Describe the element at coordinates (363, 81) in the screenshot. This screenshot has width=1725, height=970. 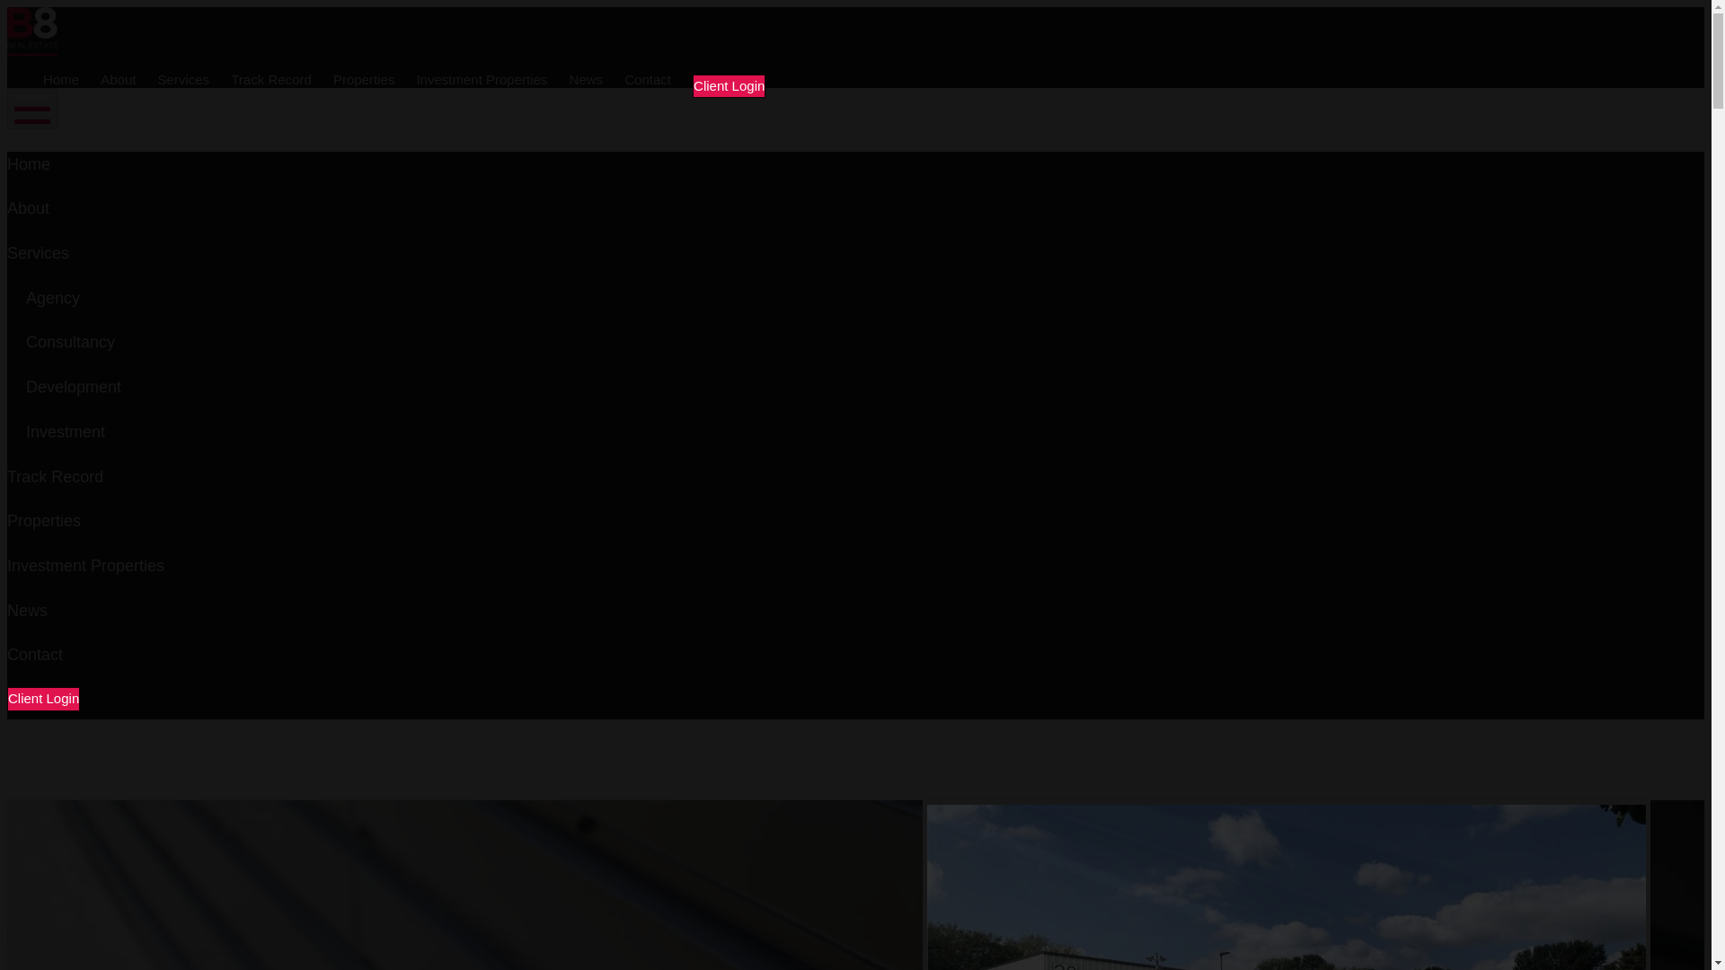
I see `Properties` at that location.